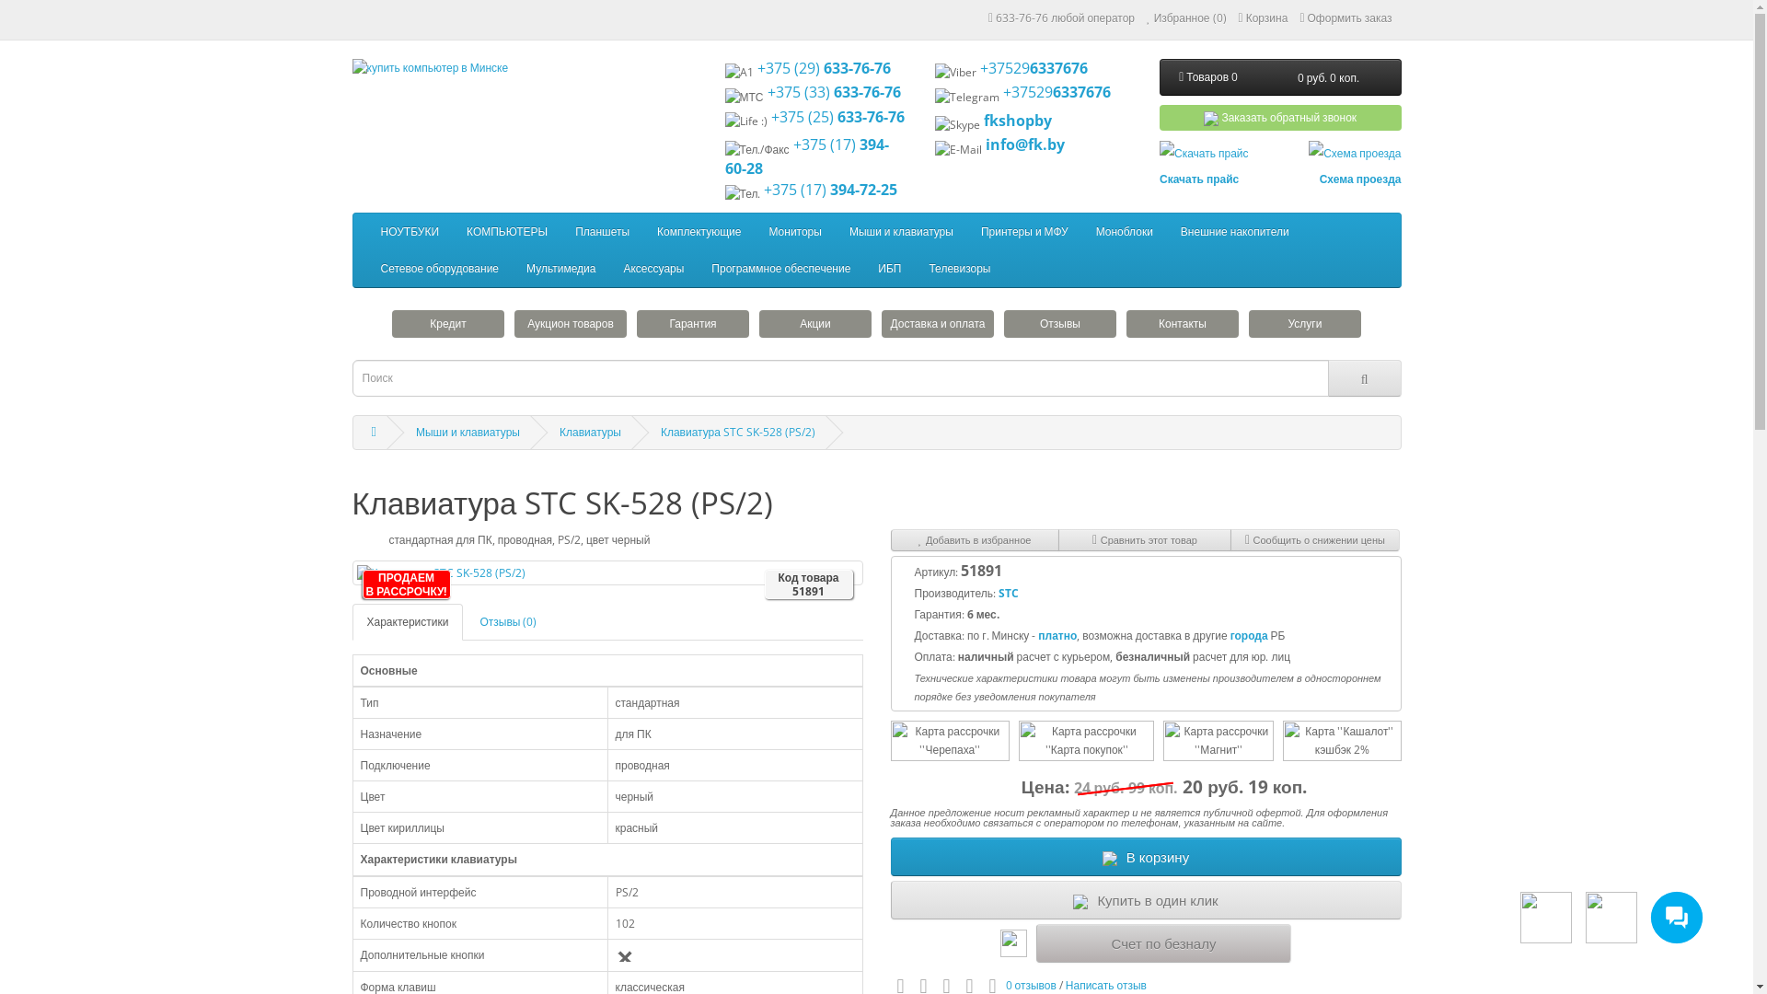 The image size is (1767, 994). I want to click on E-Mail, so click(959, 150).